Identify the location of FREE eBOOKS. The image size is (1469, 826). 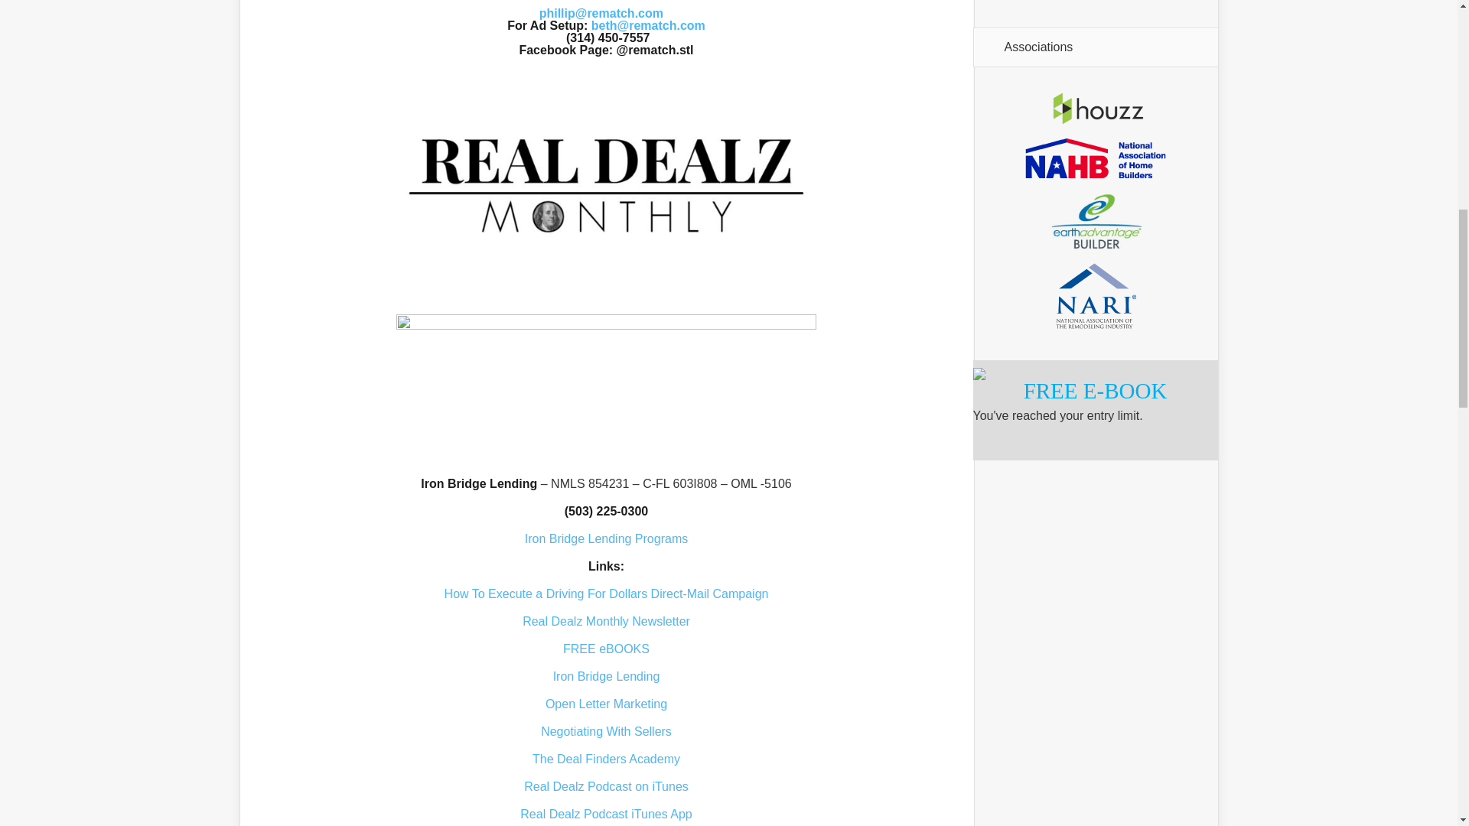
(606, 649).